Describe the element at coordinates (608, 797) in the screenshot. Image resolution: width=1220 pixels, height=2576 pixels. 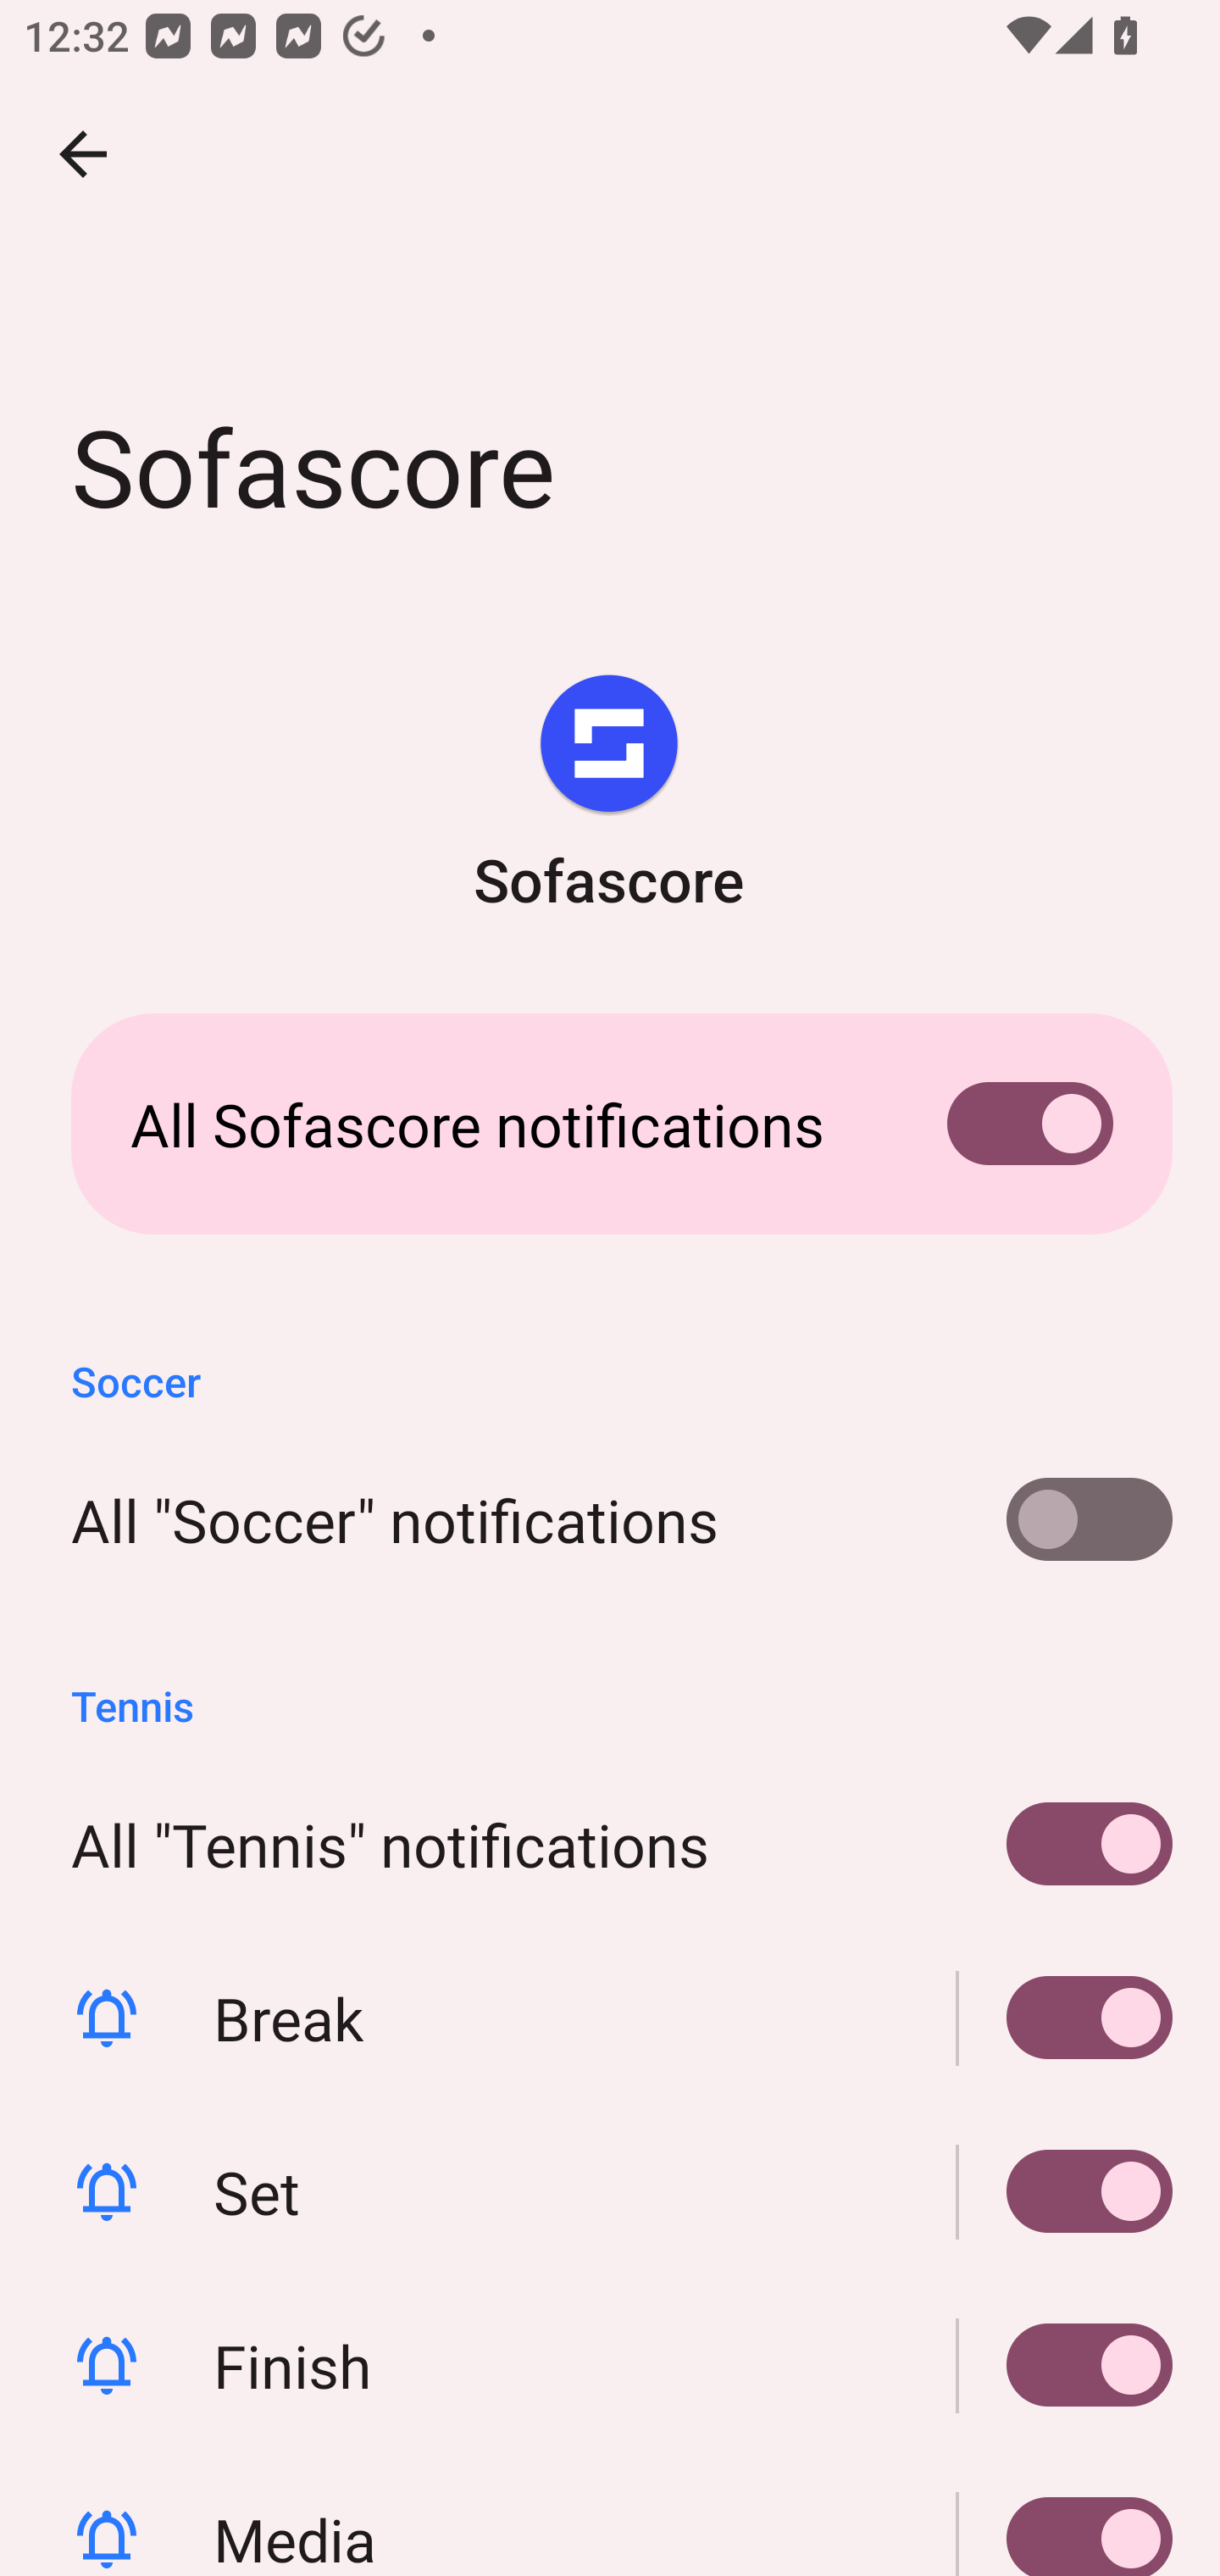
I see `Sofascore` at that location.